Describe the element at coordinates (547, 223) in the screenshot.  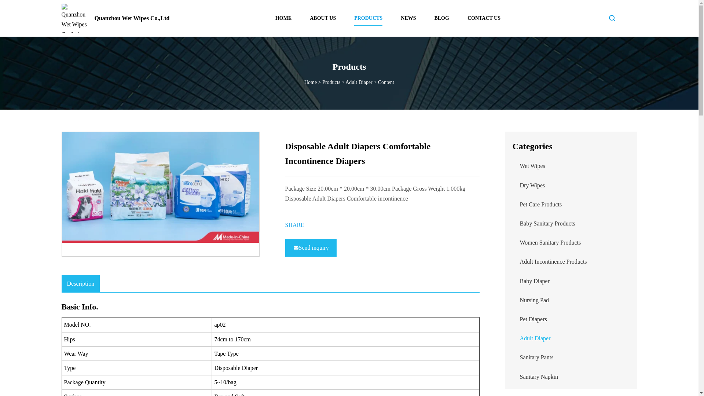
I see `Baby Sanitary Products` at that location.